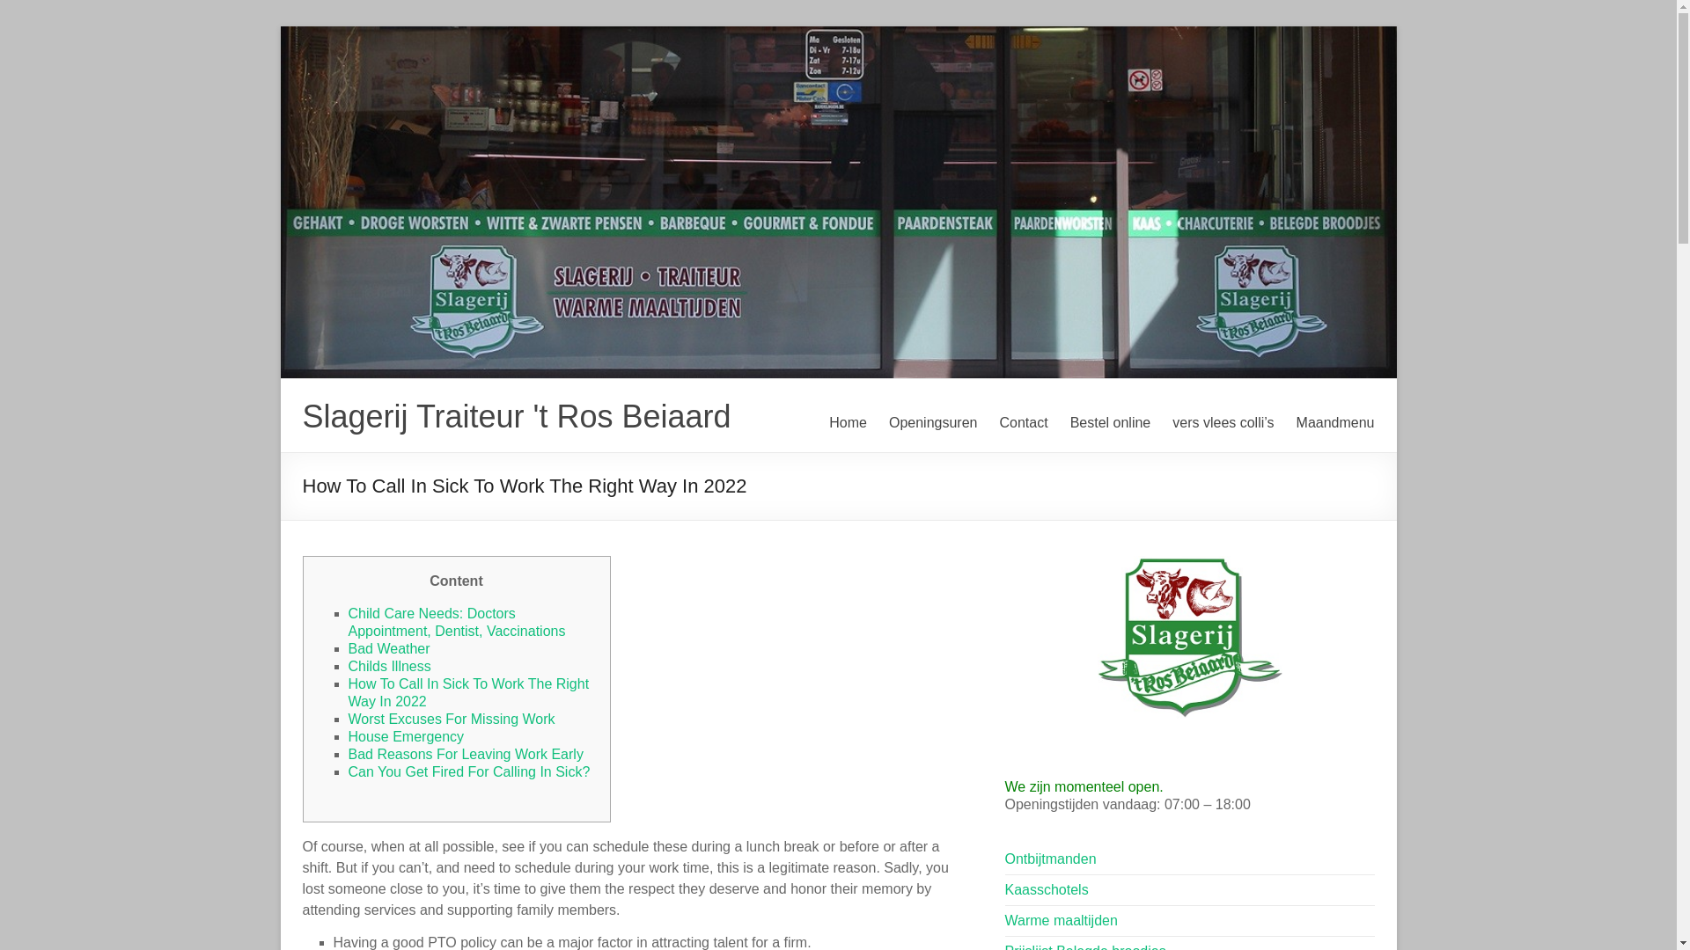 This screenshot has width=1690, height=950. What do you see at coordinates (407, 736) in the screenshot?
I see `House Emergency` at bounding box center [407, 736].